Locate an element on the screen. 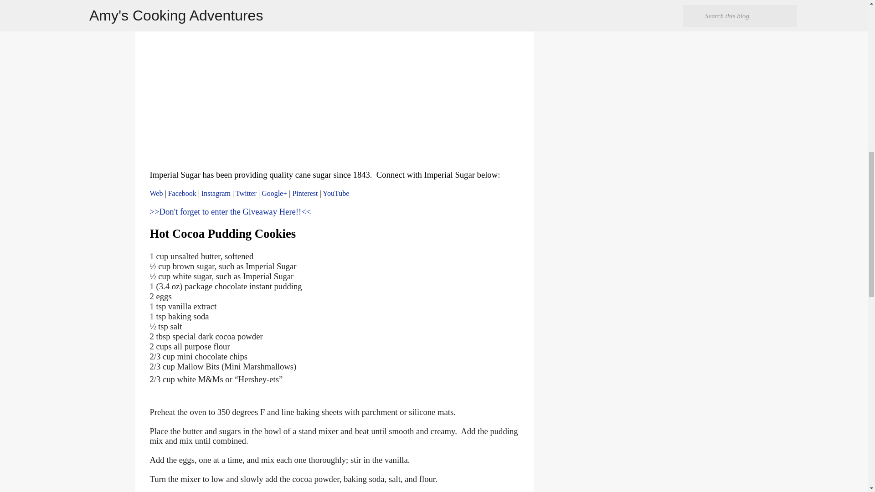 The height and width of the screenshot is (492, 875). Twitter is located at coordinates (246, 193).